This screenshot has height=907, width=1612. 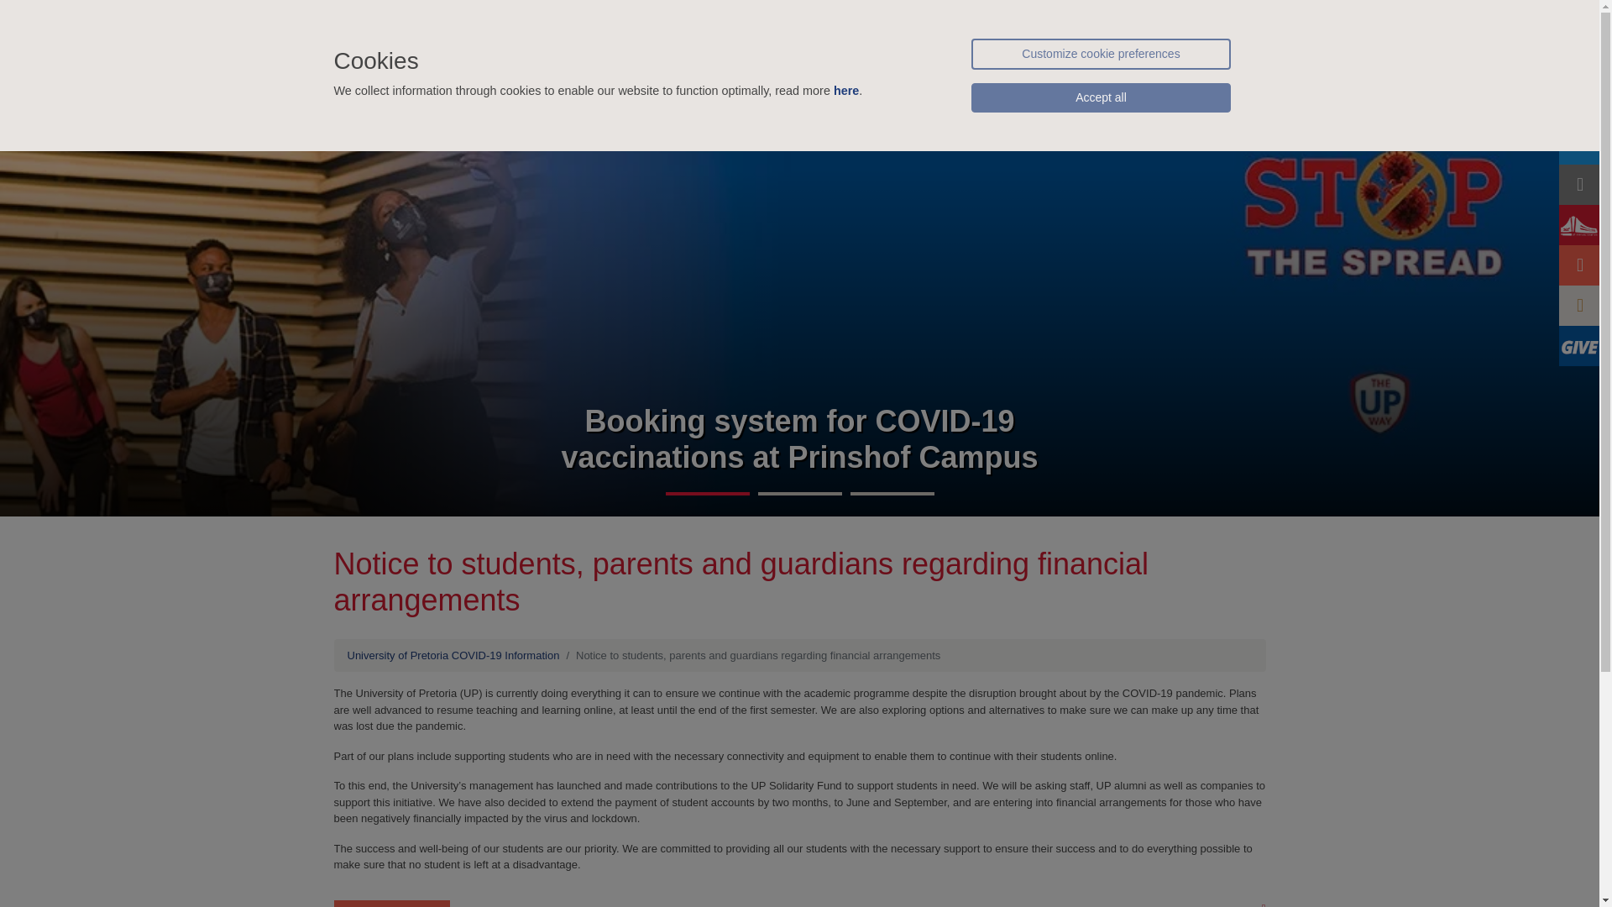 I want to click on Staff support, so click(x=846, y=62).